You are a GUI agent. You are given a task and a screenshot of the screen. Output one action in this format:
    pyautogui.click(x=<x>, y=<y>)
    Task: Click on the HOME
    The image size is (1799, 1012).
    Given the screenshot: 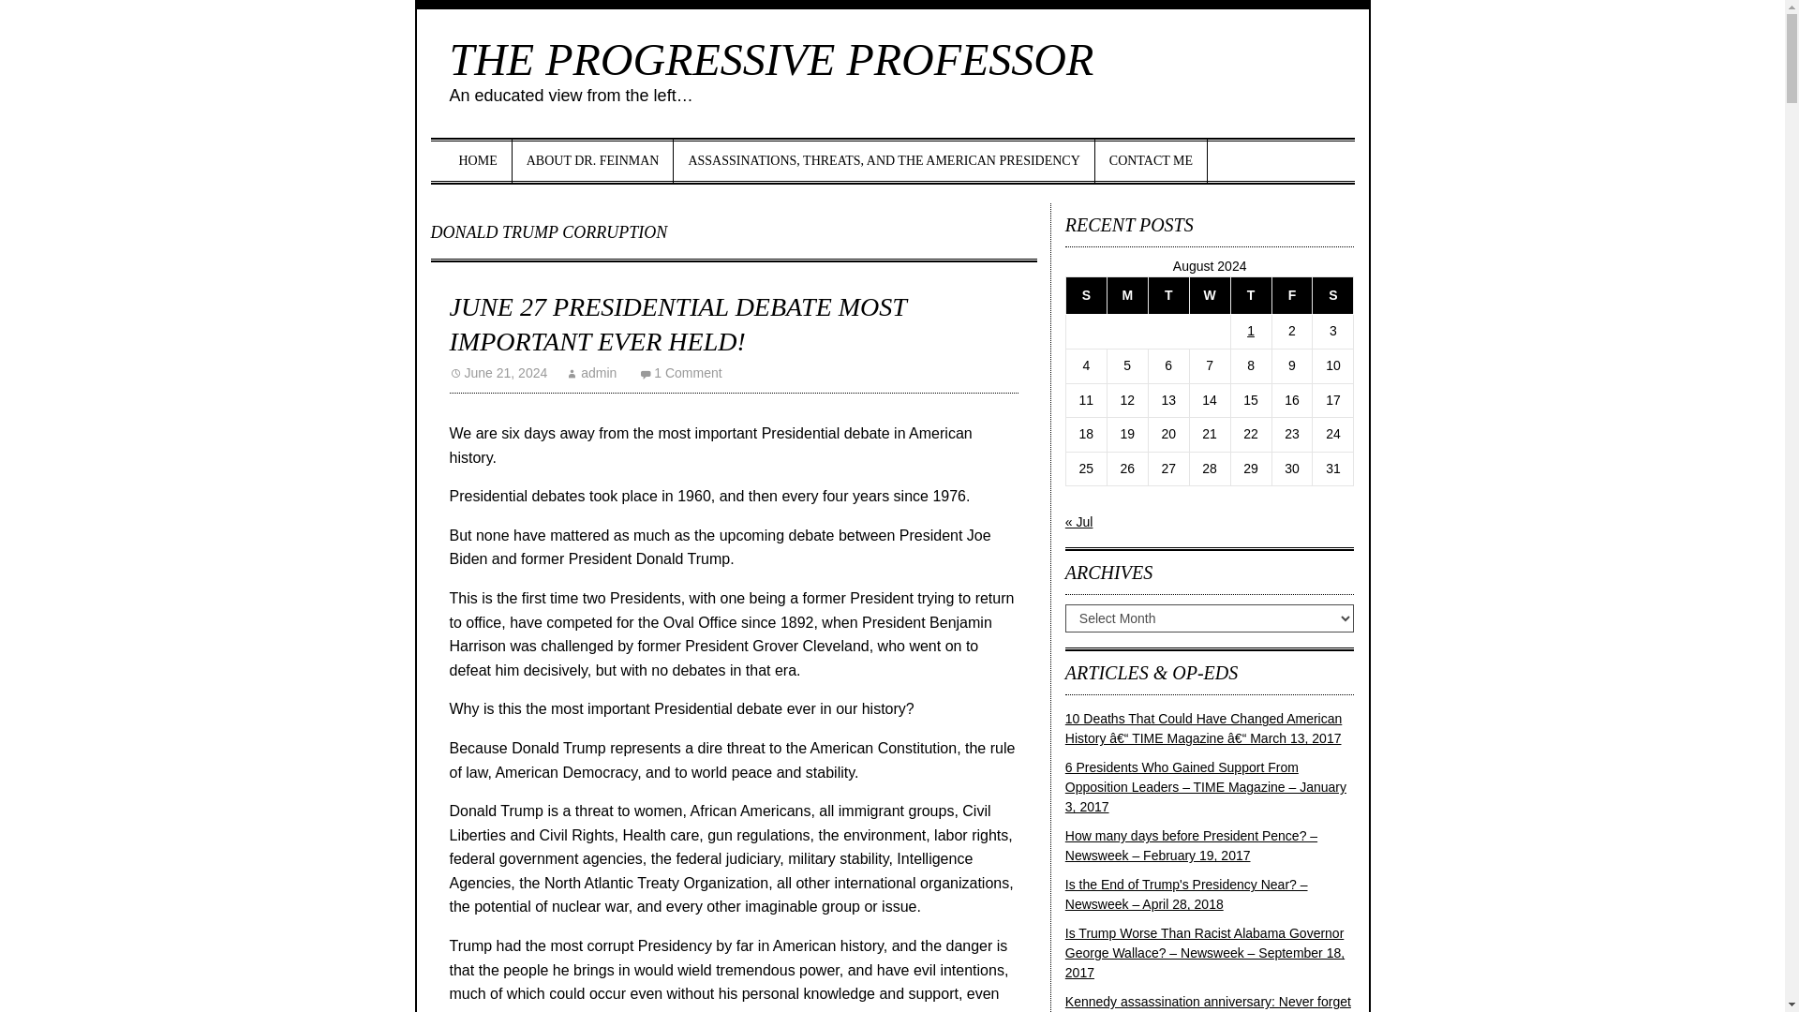 What is the action you would take?
    pyautogui.click(x=478, y=160)
    